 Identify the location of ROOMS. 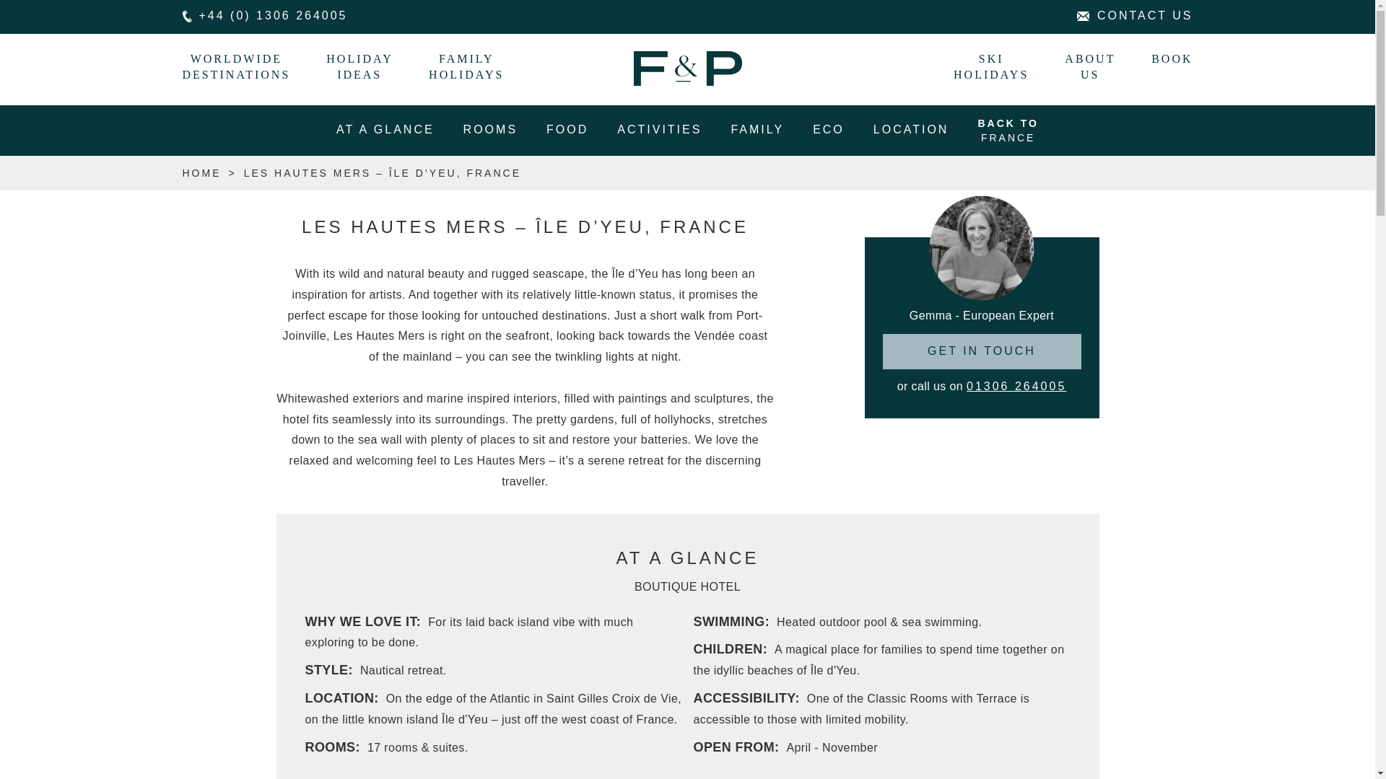
(491, 130).